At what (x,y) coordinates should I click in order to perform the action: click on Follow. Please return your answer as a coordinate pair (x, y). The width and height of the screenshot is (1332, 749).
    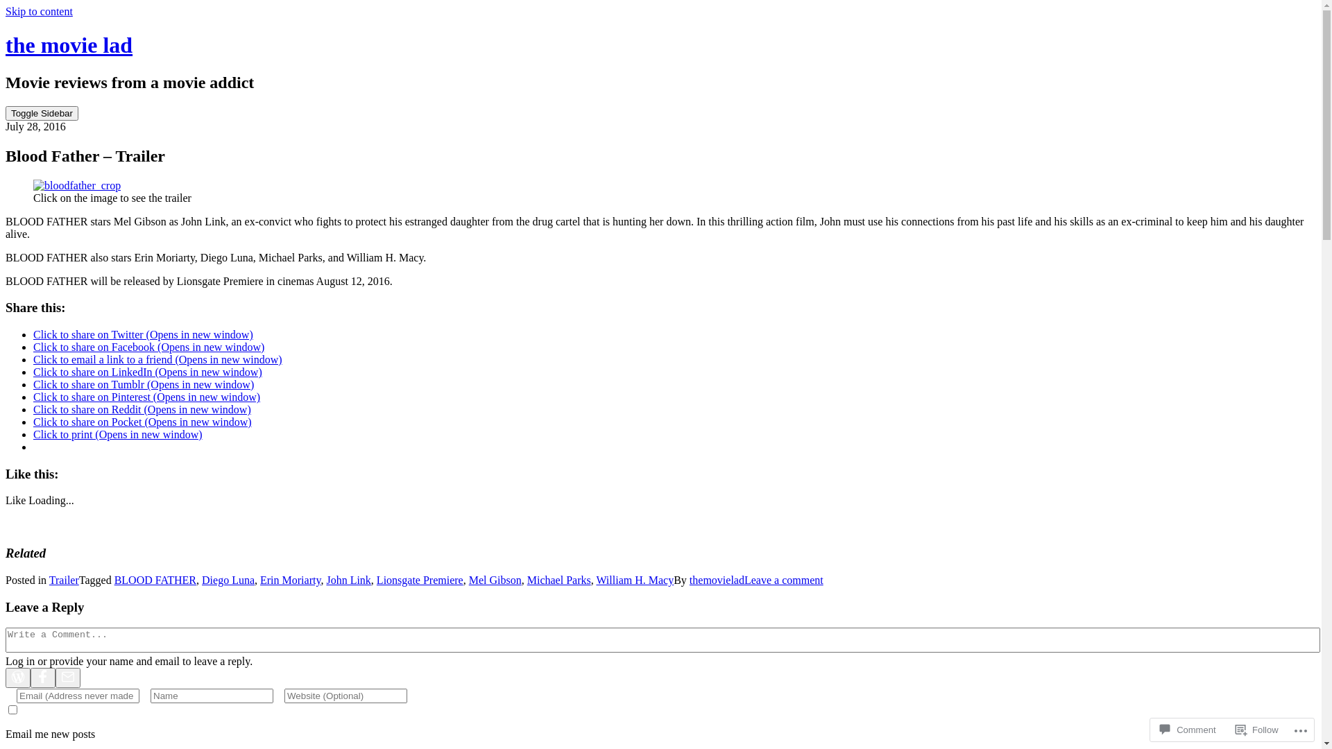
    Looking at the image, I should click on (1257, 730).